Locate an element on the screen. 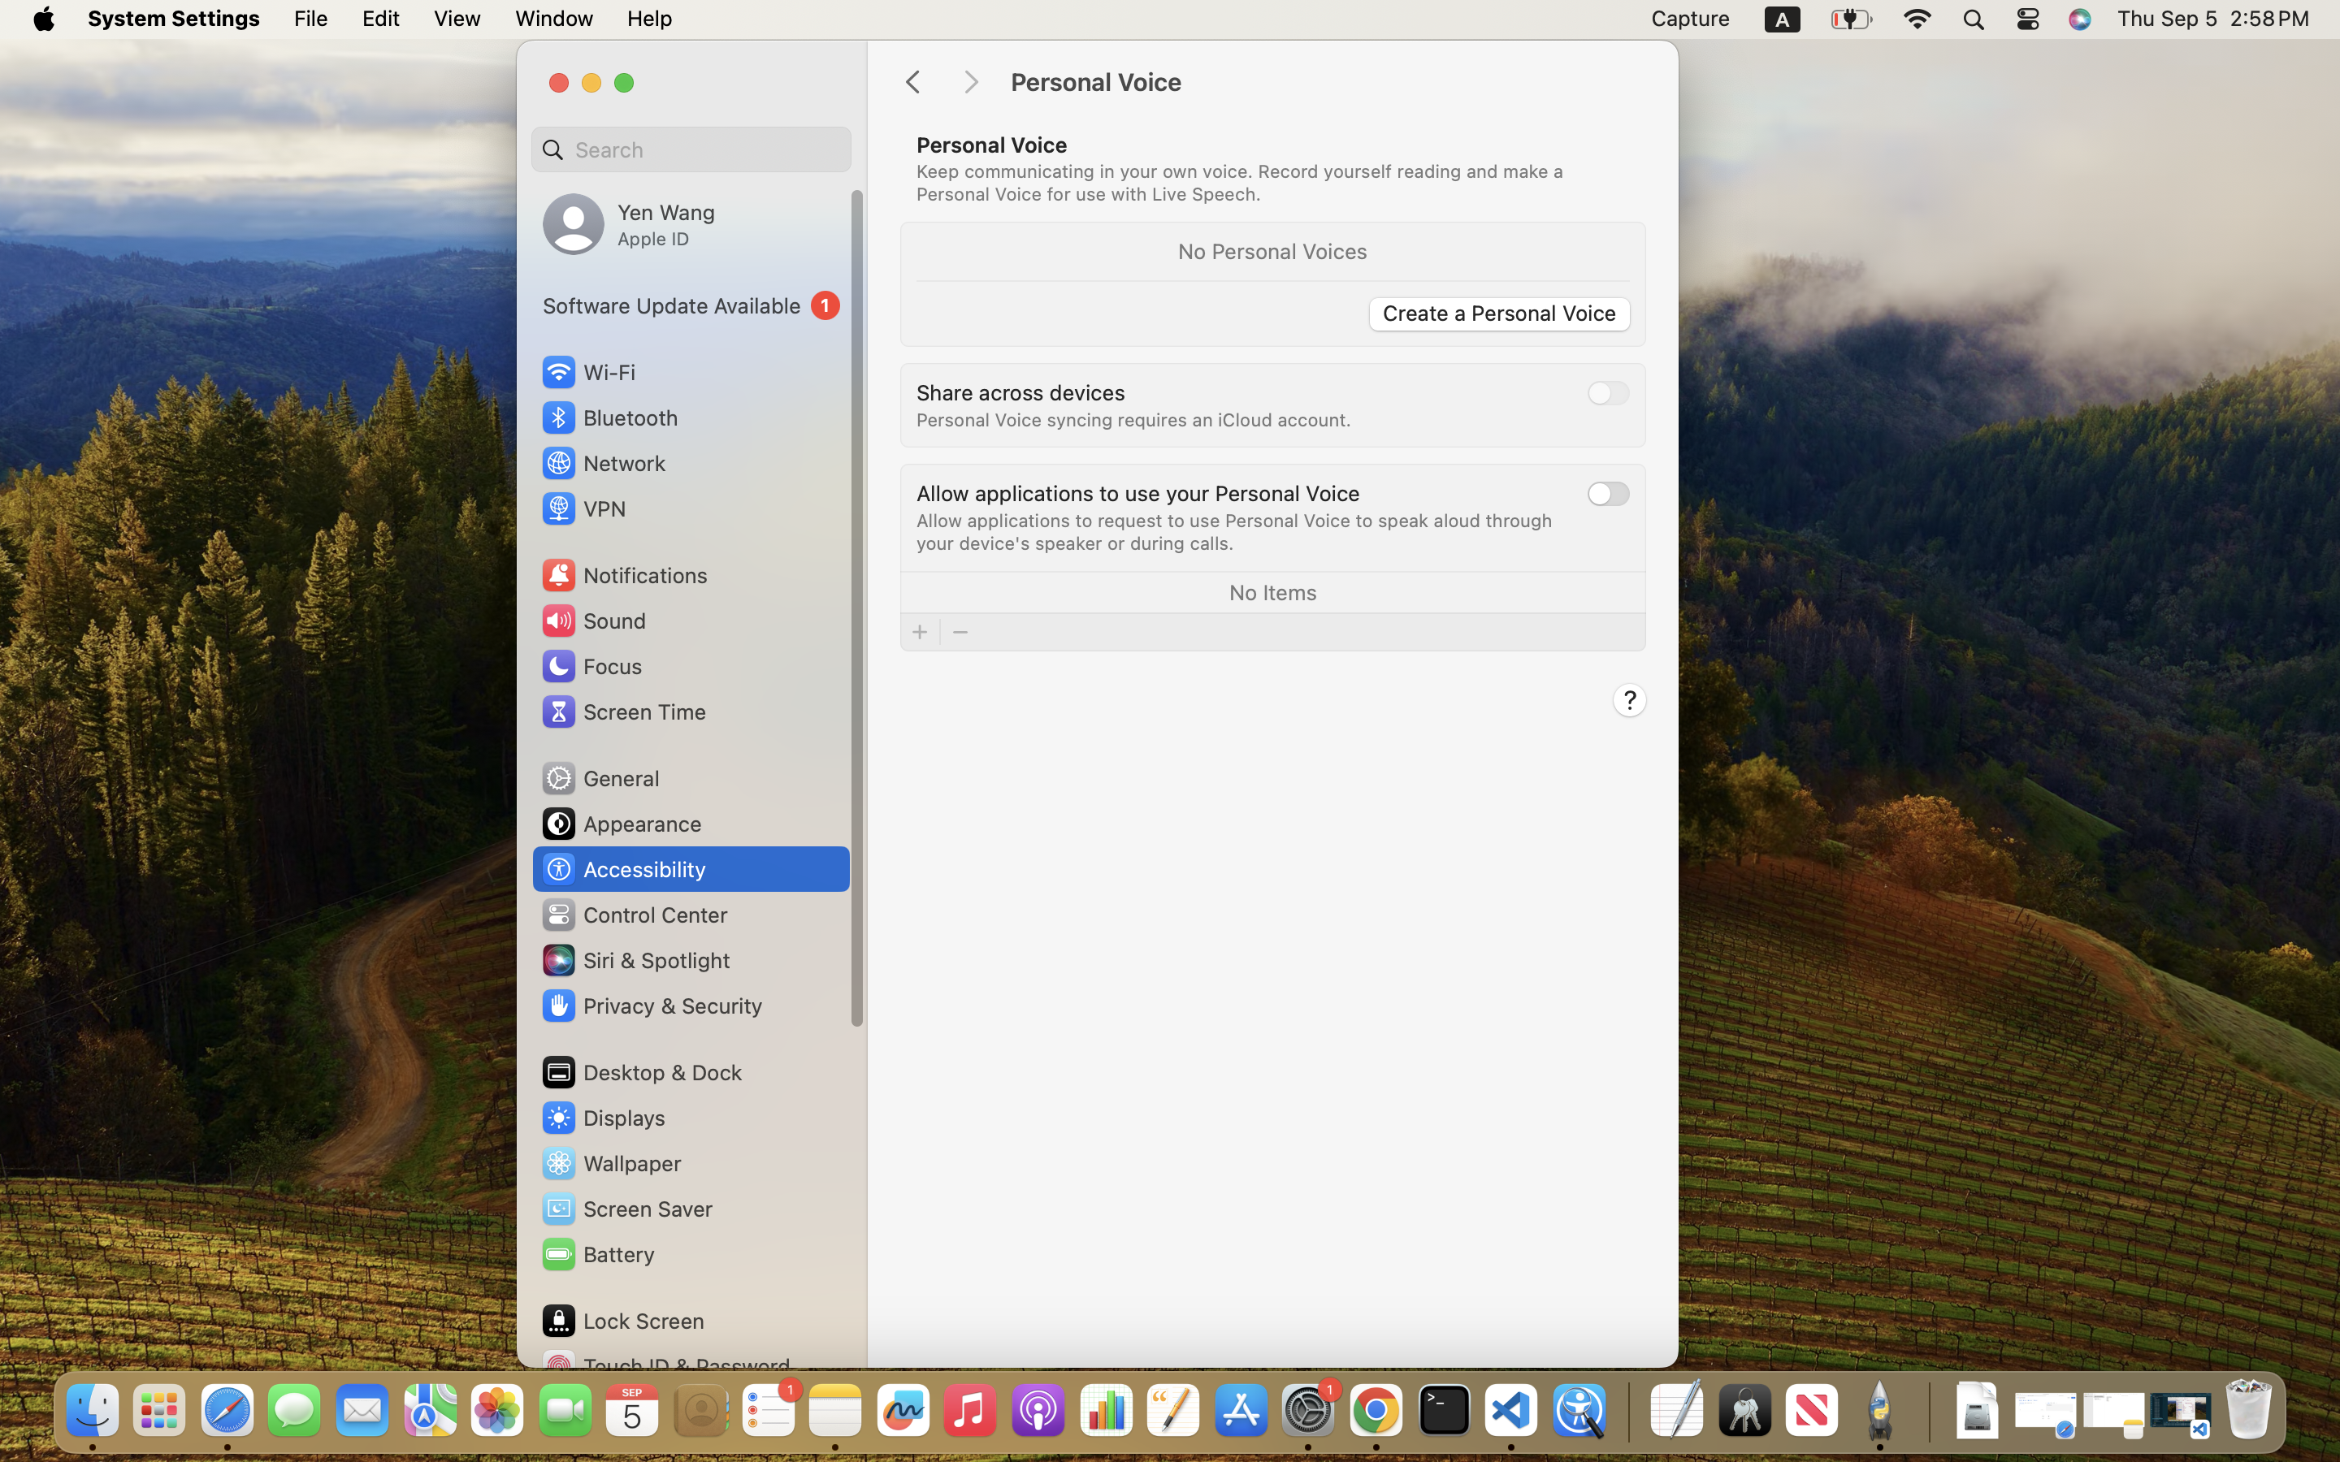  Privacy & Security is located at coordinates (651, 1006).